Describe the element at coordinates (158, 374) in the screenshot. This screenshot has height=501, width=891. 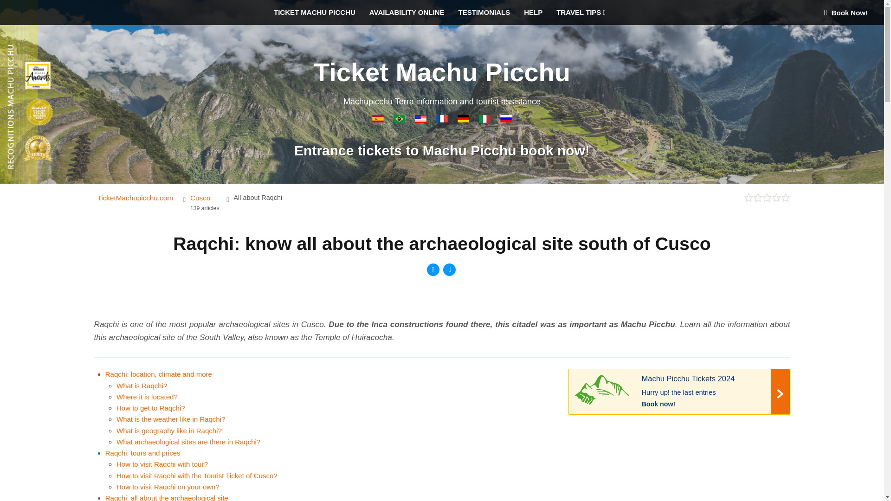
I see `Raqchi: location, climate and more` at that location.